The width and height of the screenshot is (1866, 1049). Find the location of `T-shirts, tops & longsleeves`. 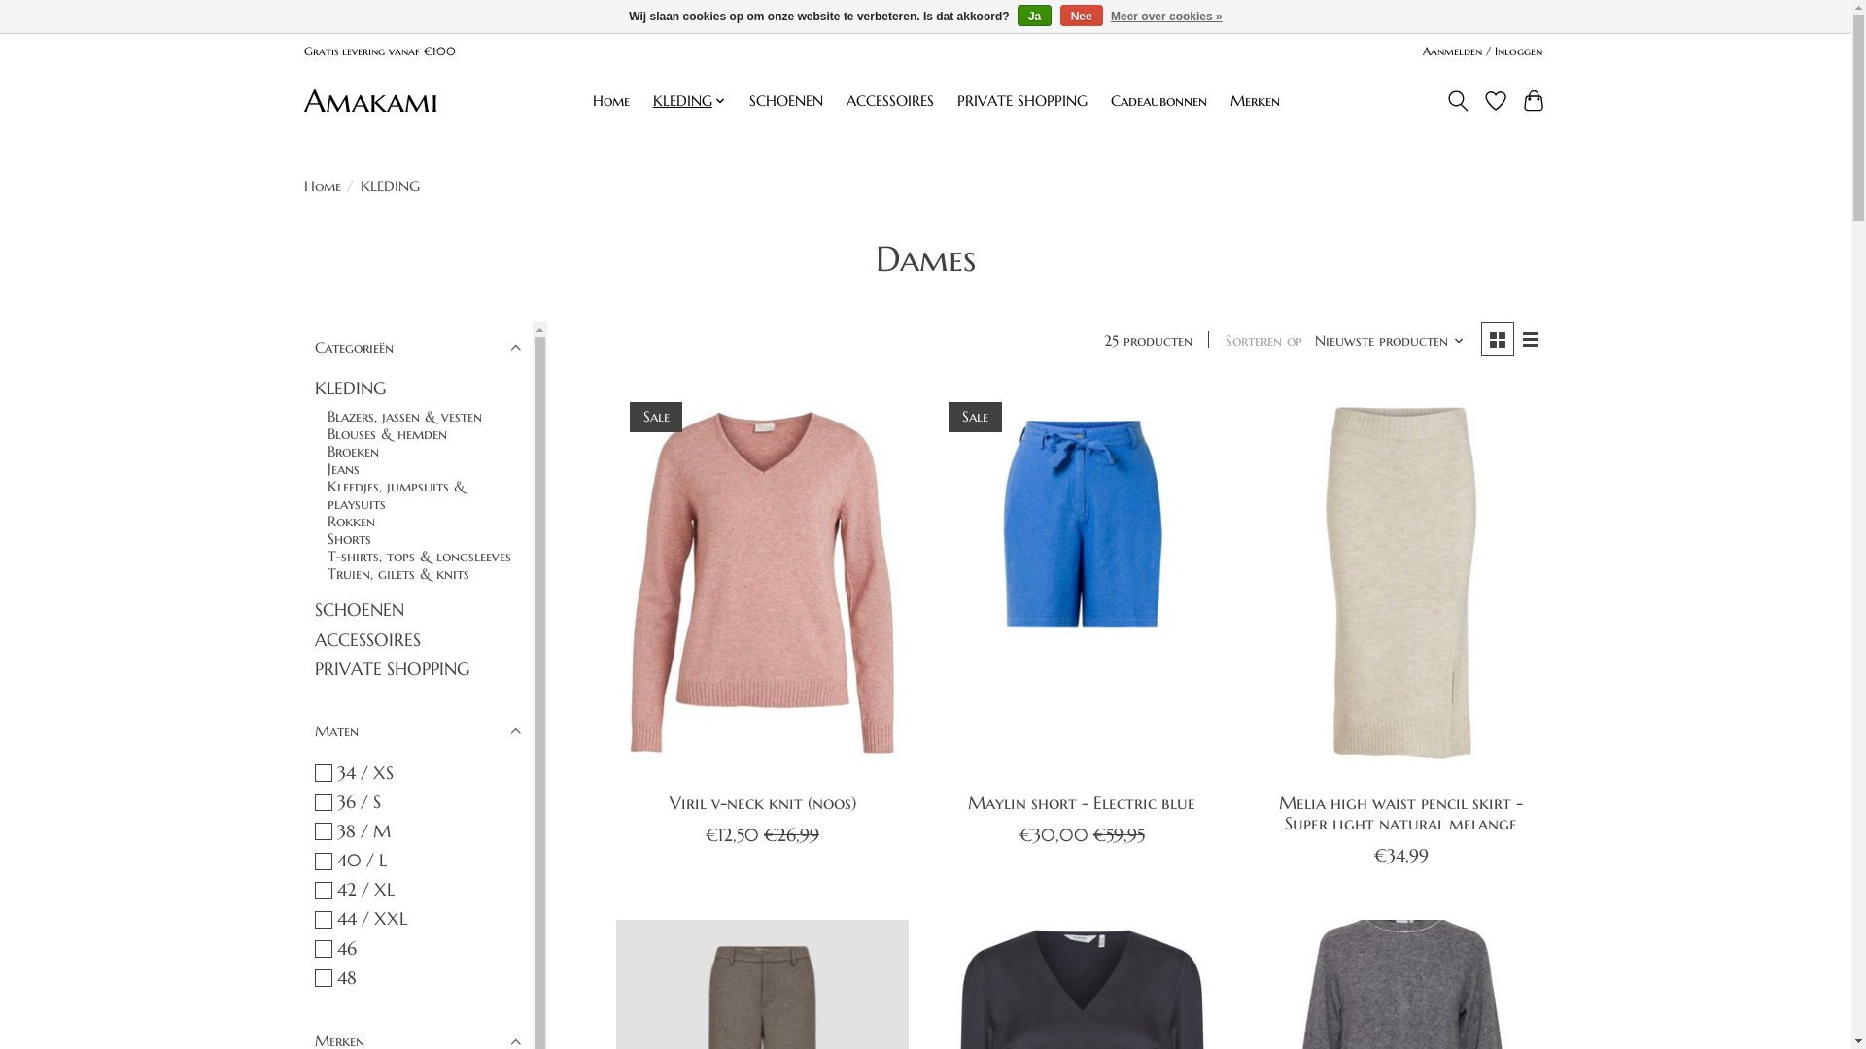

T-shirts, tops & longsleeves is located at coordinates (420, 557).